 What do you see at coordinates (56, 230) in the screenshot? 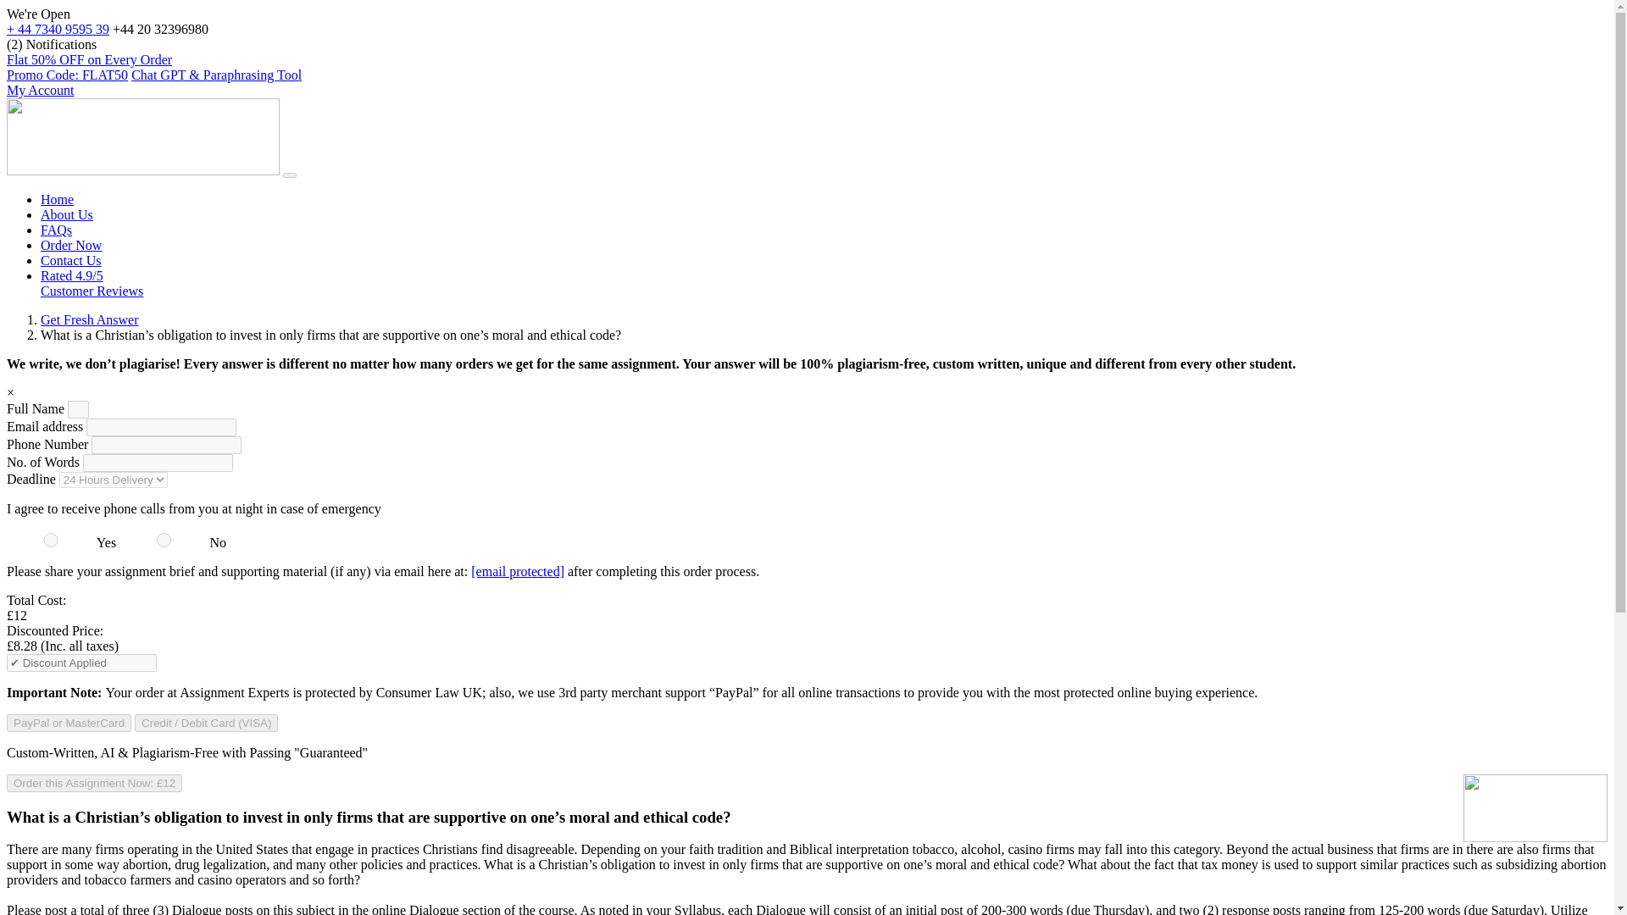
I see `FAQs` at bounding box center [56, 230].